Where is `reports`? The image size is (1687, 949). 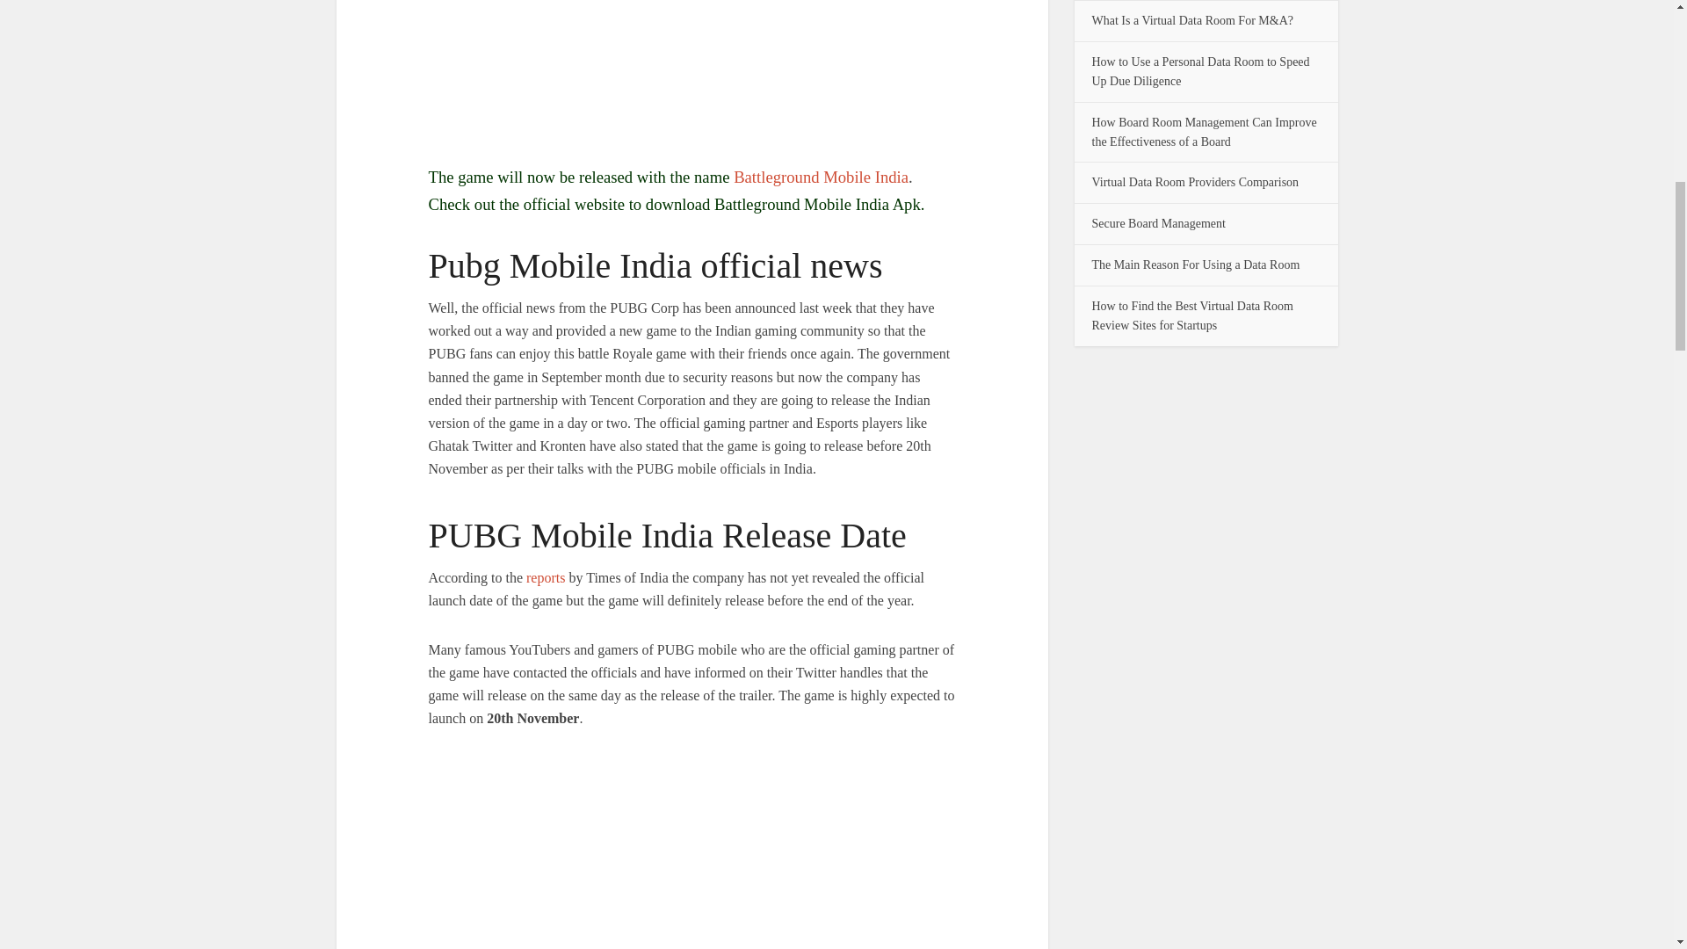
reports is located at coordinates (546, 578).